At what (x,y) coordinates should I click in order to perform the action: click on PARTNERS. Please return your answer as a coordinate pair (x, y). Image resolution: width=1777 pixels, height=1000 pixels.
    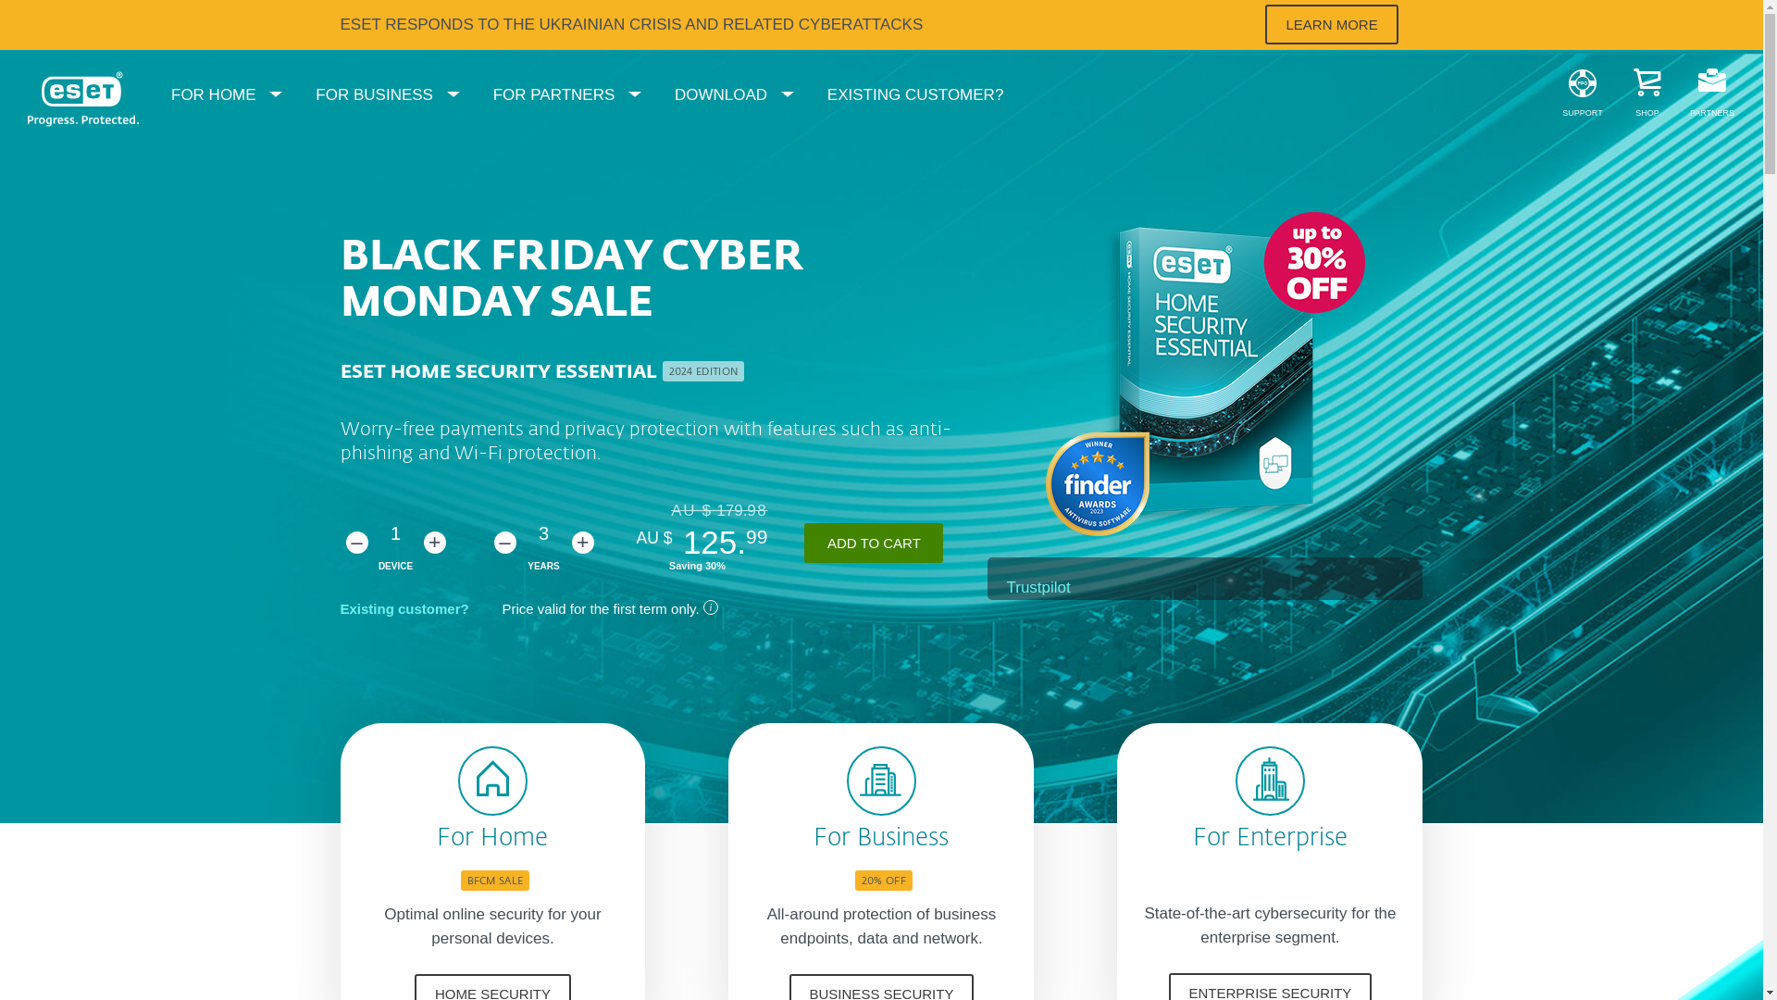
    Looking at the image, I should click on (1712, 96).